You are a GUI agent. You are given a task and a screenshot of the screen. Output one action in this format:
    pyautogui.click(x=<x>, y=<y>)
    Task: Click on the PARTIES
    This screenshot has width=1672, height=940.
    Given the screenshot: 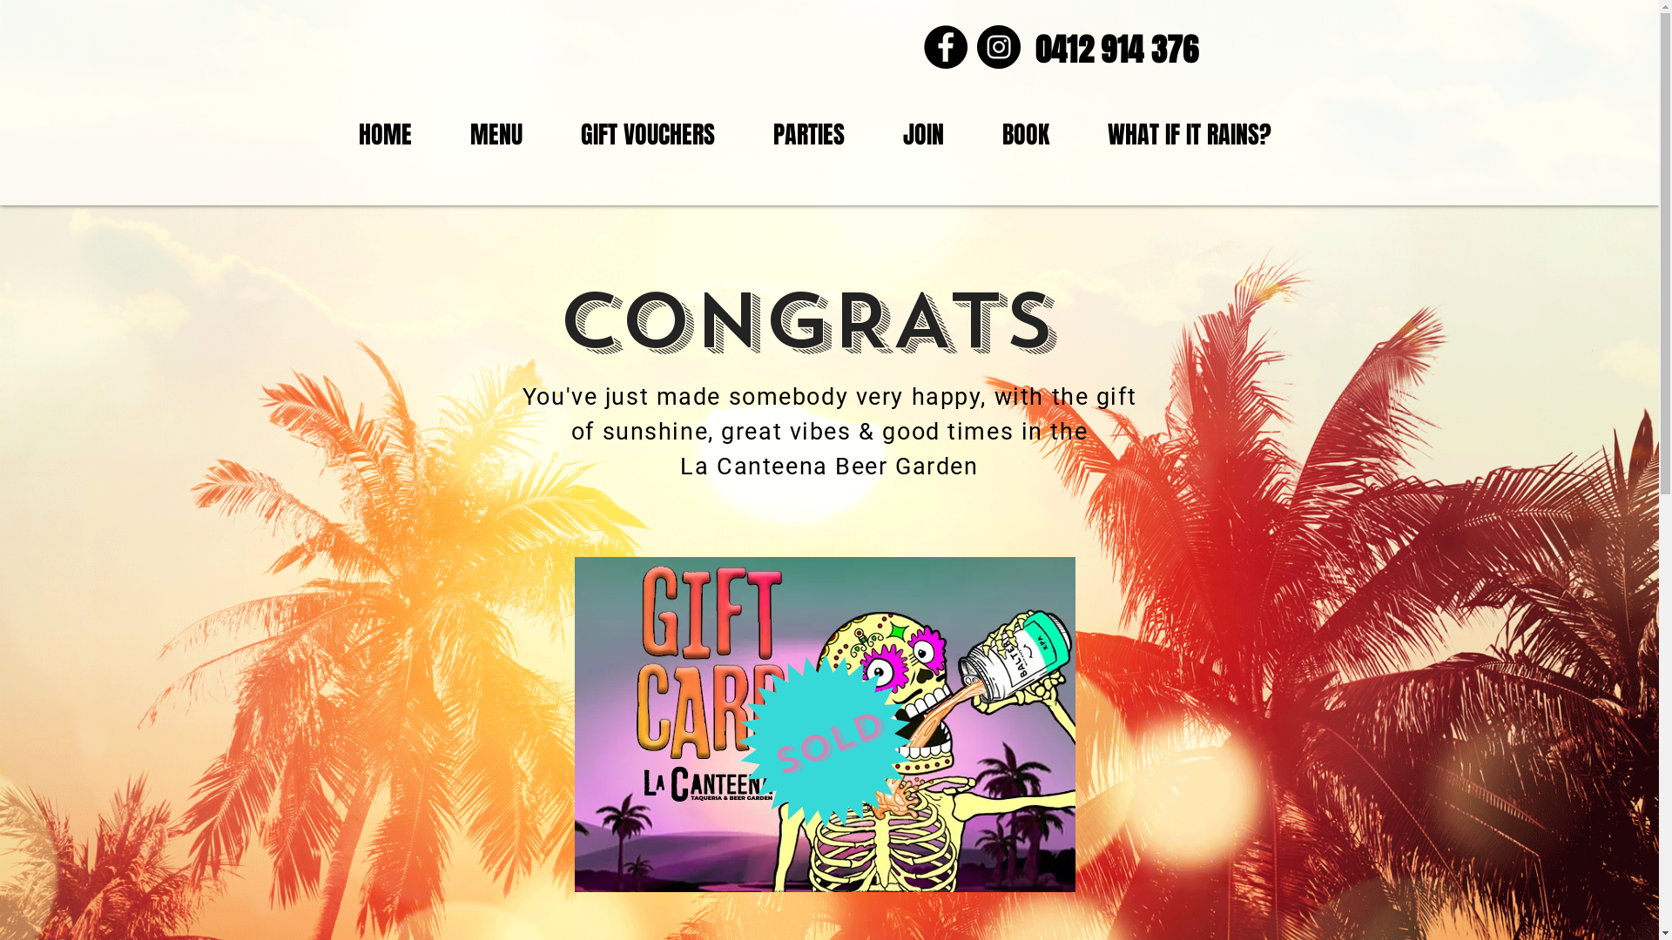 What is the action you would take?
    pyautogui.click(x=808, y=135)
    